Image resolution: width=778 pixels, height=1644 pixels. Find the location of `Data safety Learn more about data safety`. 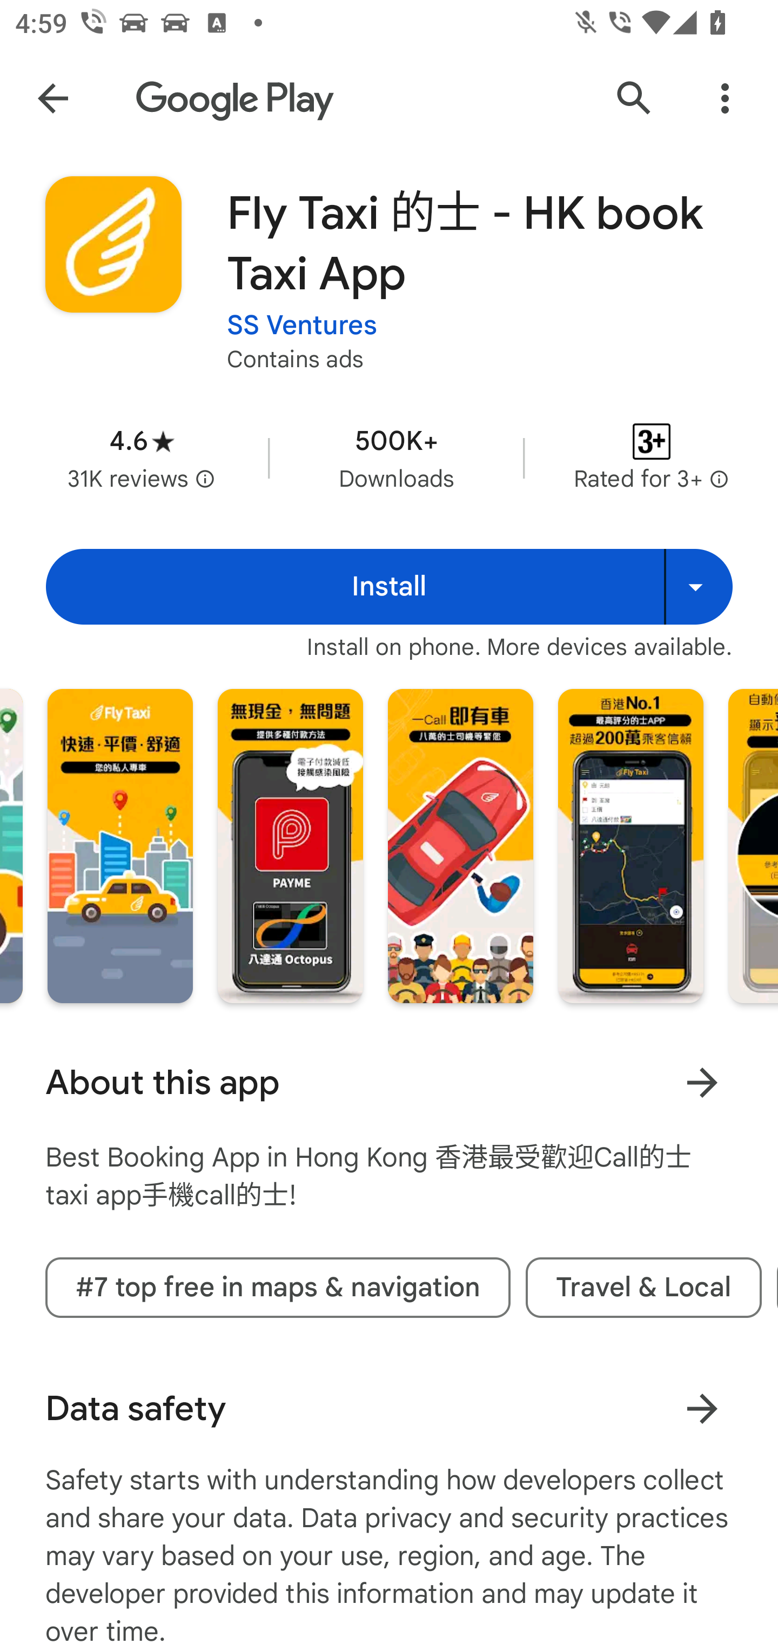

Data safety Learn more about data safety is located at coordinates (389, 1409).